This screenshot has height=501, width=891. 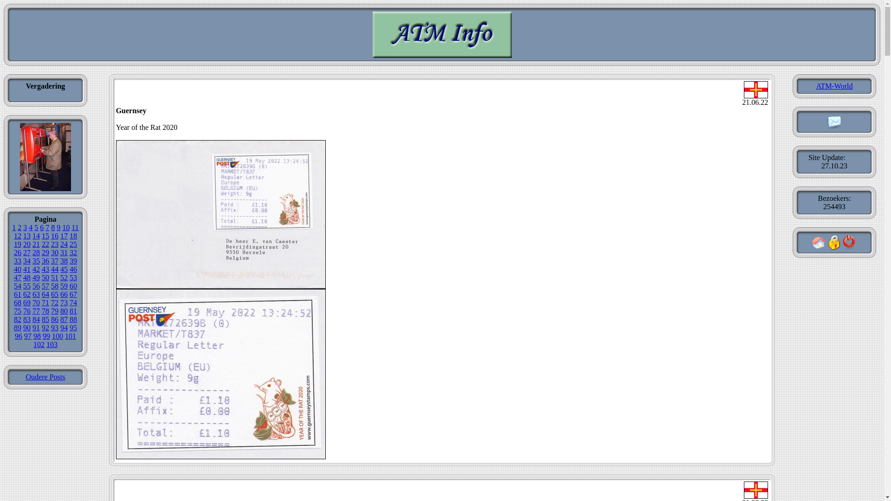 I want to click on 23, so click(x=55, y=244).